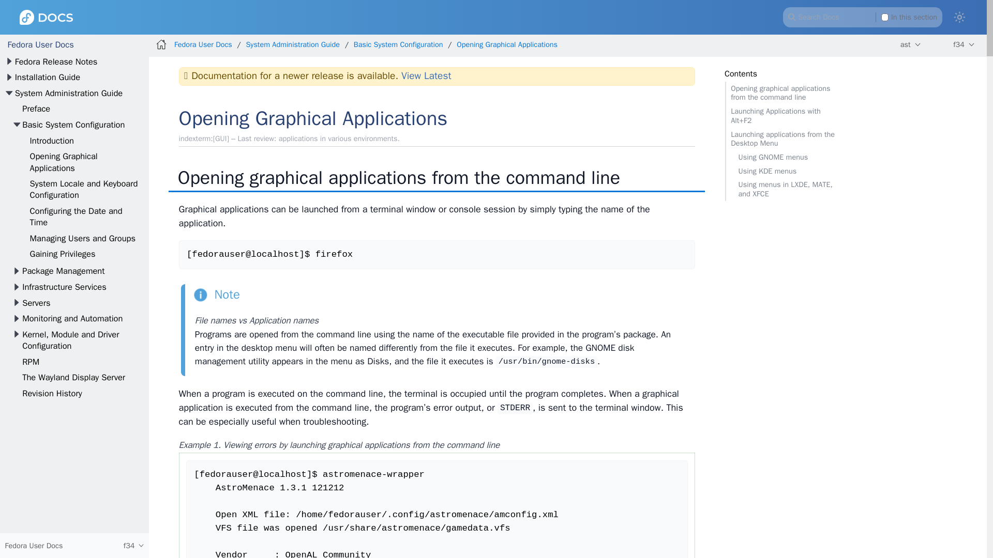 The width and height of the screenshot is (993, 558). I want to click on Show other versions of page, so click(964, 44).